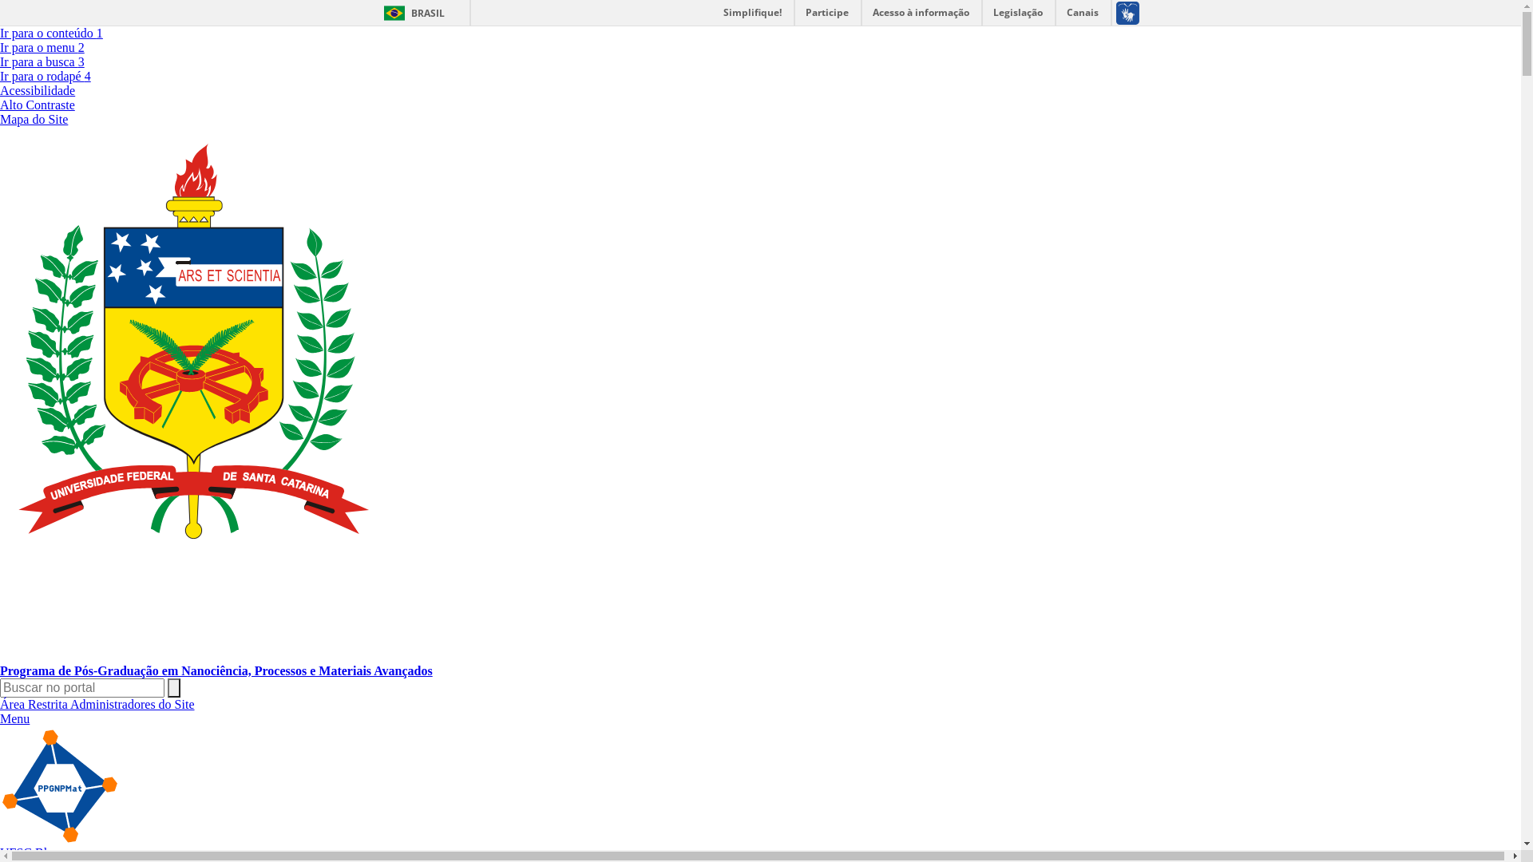 This screenshot has height=862, width=1533. I want to click on UFSC Blumenau, so click(44, 852).